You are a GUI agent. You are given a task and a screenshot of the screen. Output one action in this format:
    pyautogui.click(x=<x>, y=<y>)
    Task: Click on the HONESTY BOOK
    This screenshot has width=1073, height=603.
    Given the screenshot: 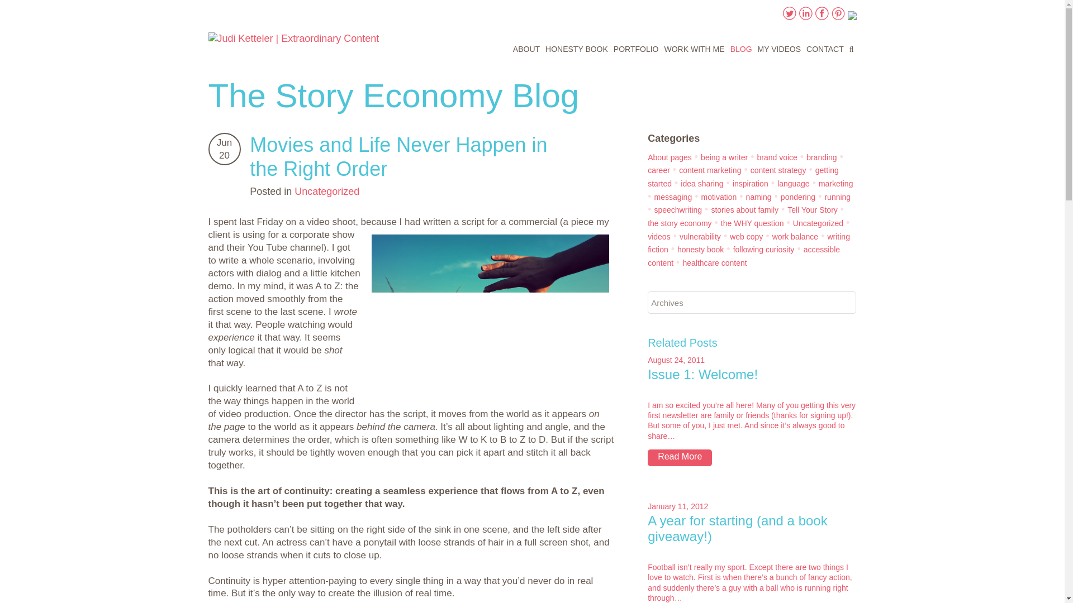 What is the action you would take?
    pyautogui.click(x=577, y=50)
    